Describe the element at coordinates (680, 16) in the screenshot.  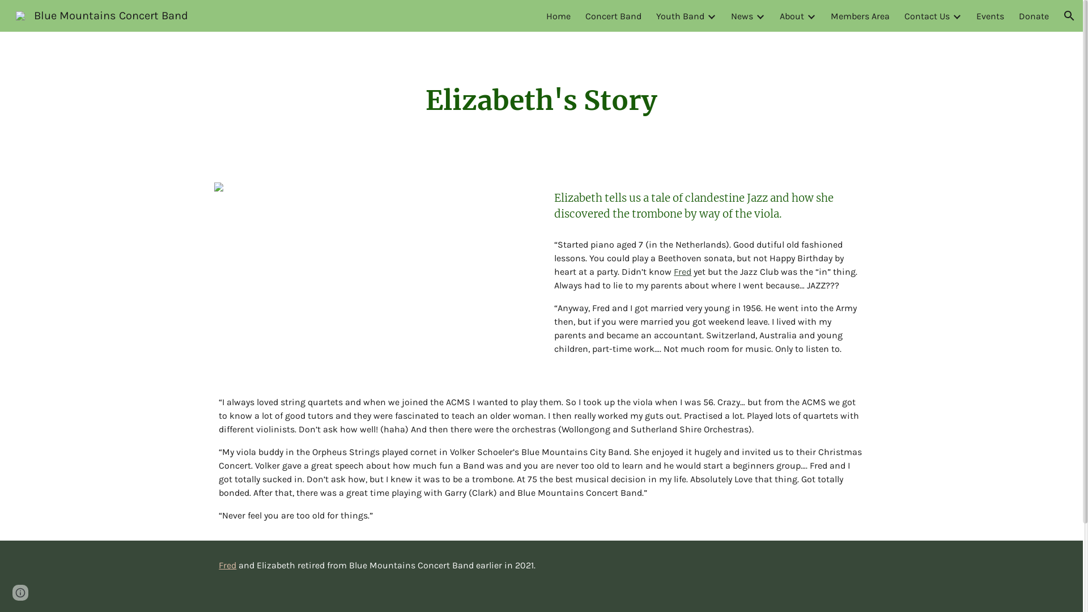
I see `Youth Band` at that location.